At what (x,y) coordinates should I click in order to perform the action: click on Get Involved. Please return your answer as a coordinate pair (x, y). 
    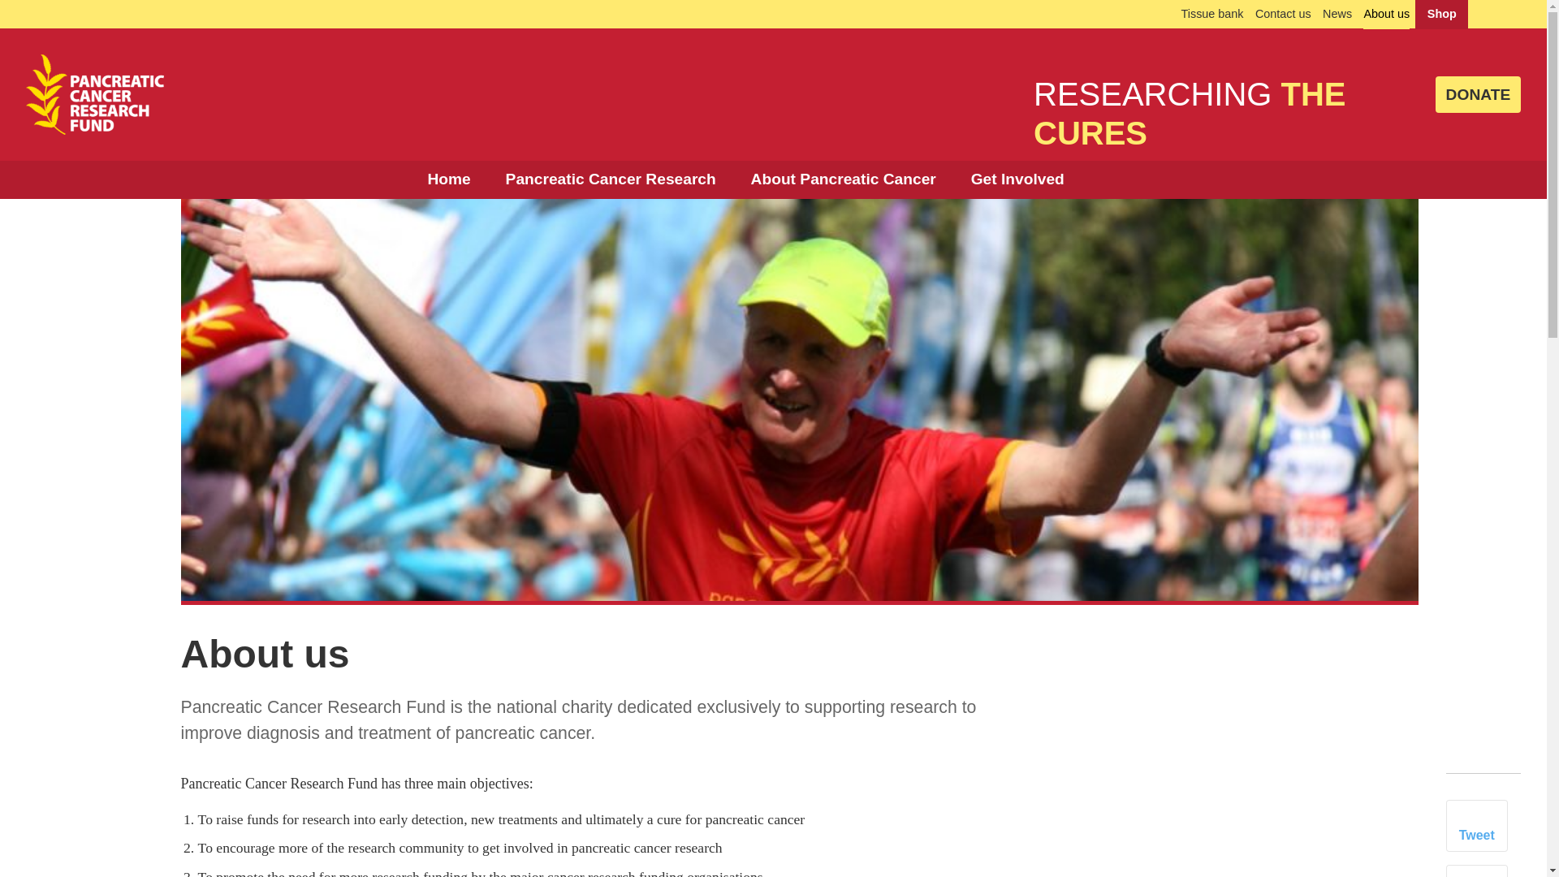
    Looking at the image, I should click on (1017, 179).